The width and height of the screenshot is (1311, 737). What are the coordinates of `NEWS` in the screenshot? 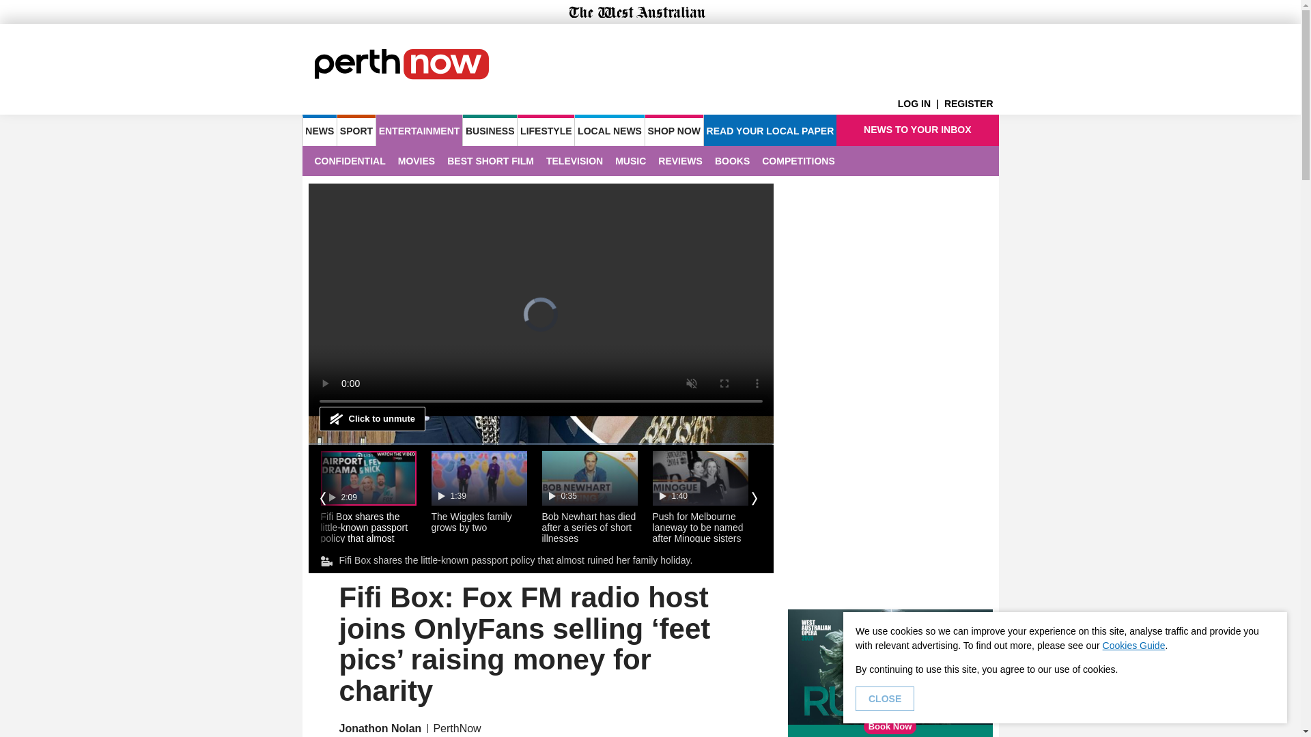 It's located at (319, 130).